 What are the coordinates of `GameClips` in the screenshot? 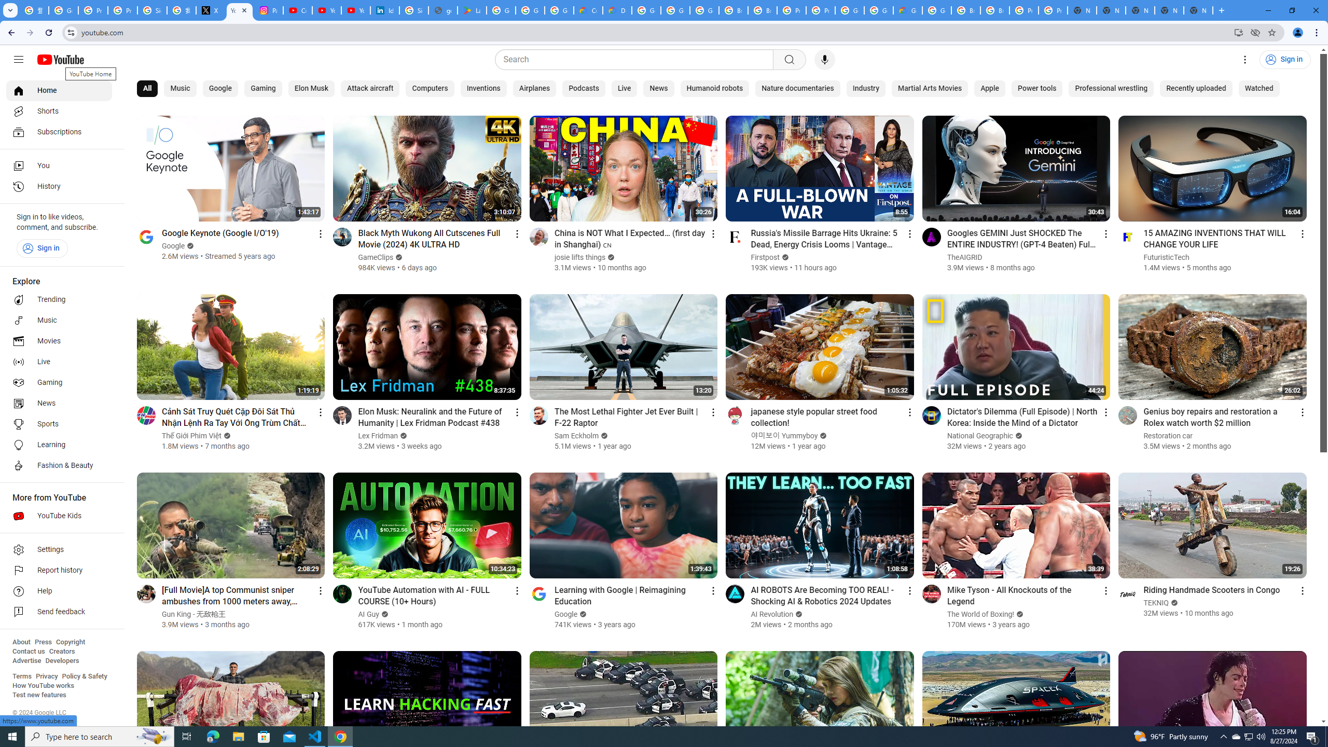 It's located at (377, 257).